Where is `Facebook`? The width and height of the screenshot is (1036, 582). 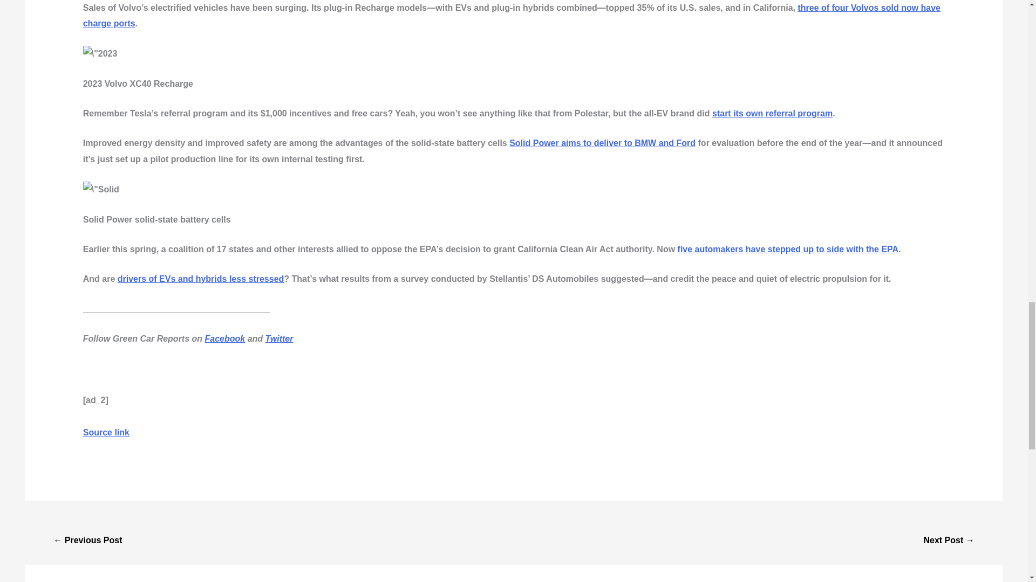 Facebook is located at coordinates (226, 338).